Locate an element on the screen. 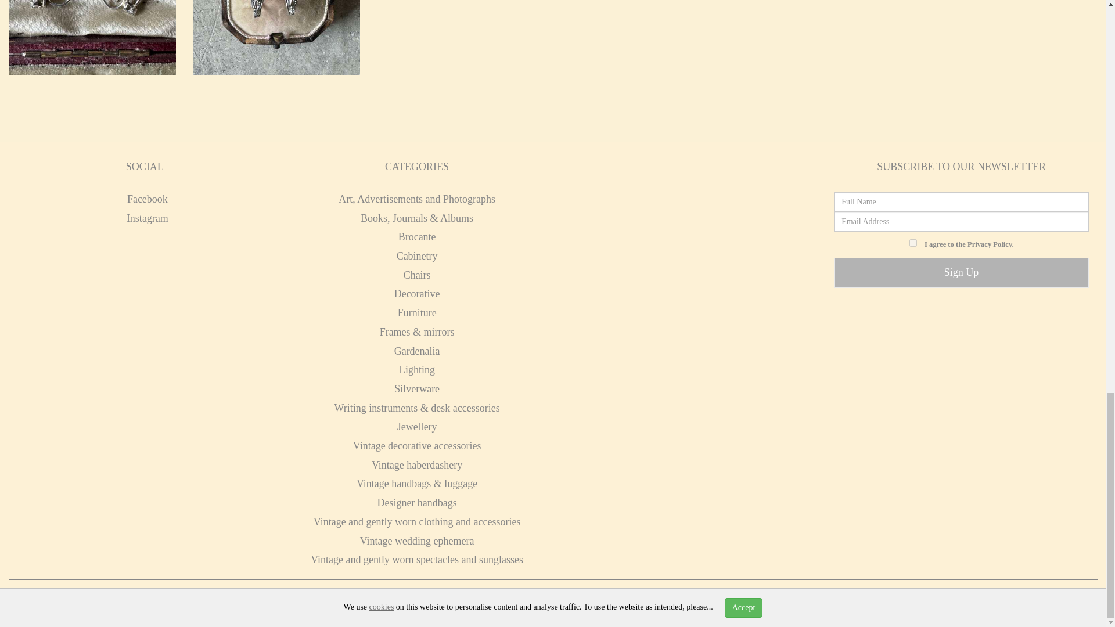 The image size is (1115, 627). Furniture is located at coordinates (417, 312).